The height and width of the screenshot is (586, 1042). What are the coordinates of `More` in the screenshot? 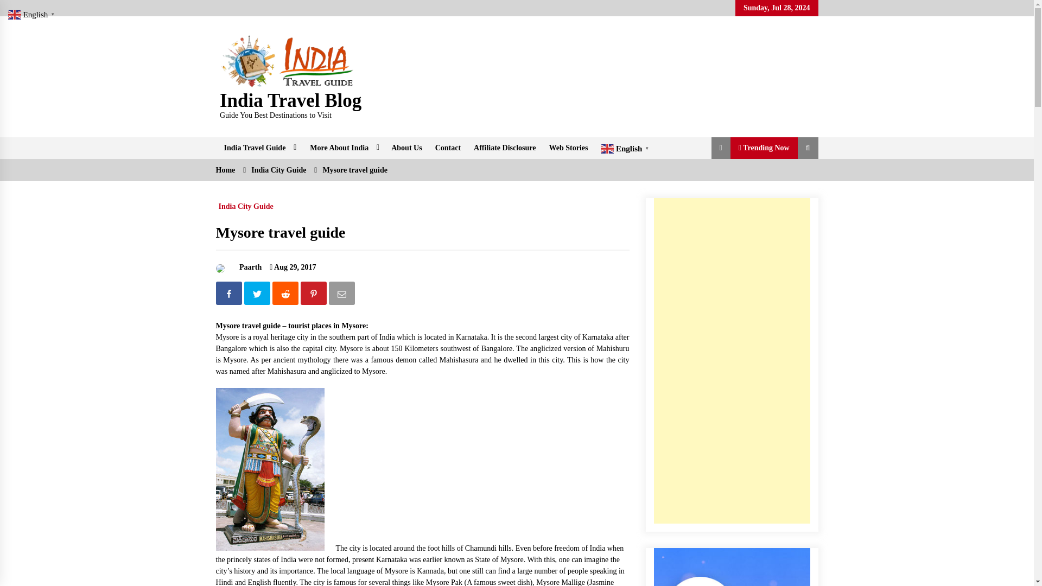 It's located at (343, 148).